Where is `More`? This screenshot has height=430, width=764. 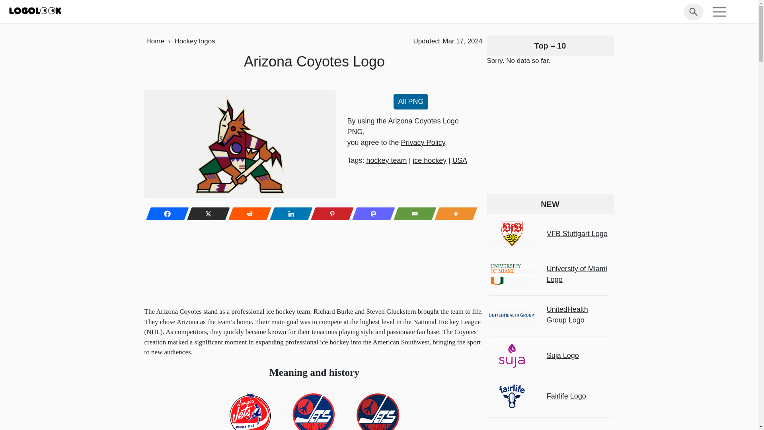
More is located at coordinates (454, 214).